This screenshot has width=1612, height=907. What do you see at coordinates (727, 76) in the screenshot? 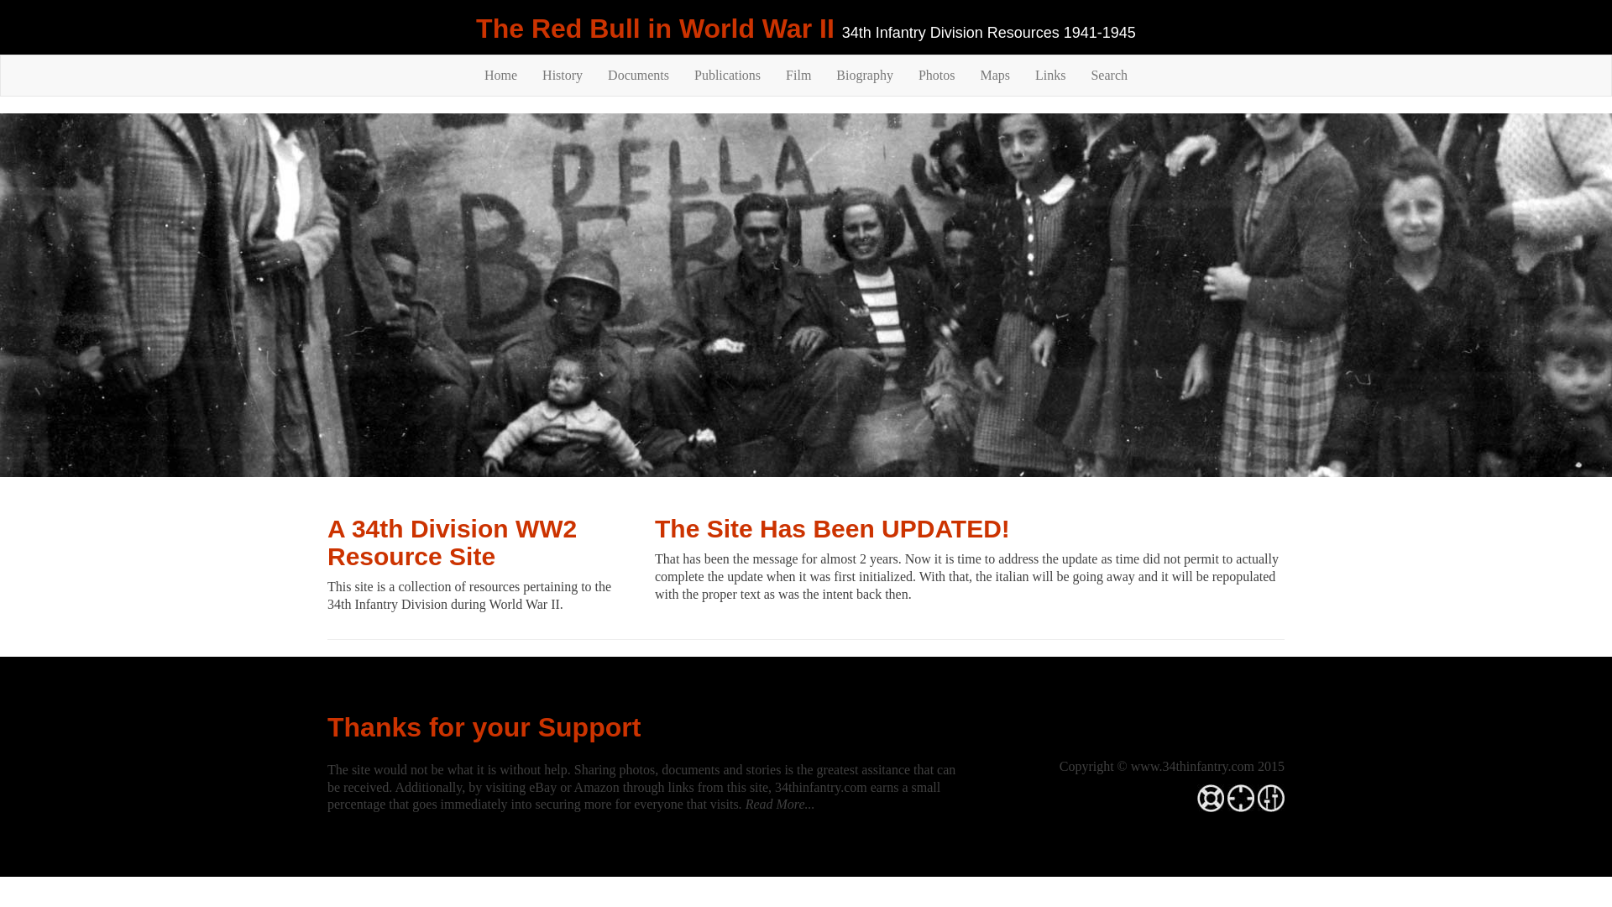
I see `Publications` at bounding box center [727, 76].